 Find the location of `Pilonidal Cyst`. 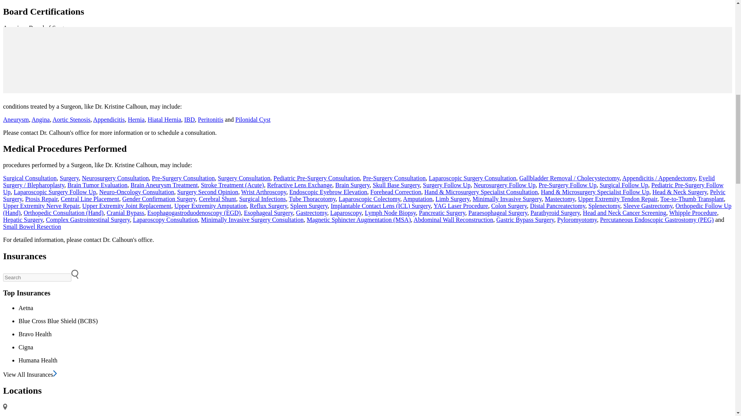

Pilonidal Cyst is located at coordinates (253, 119).